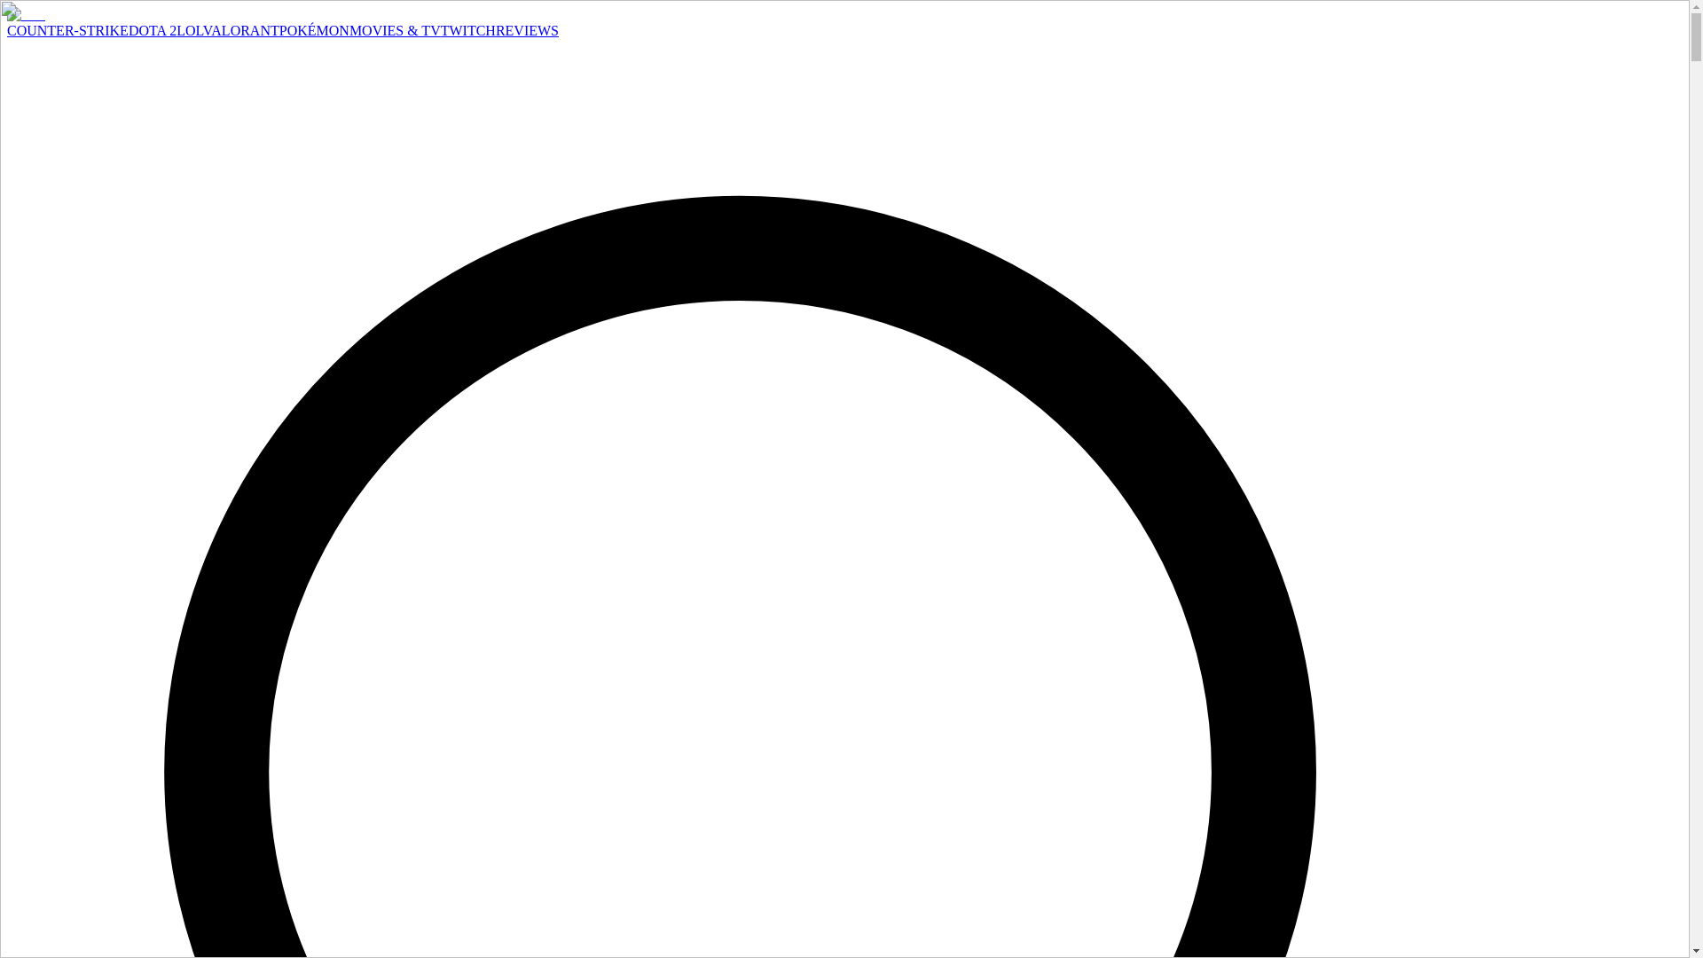  Describe the element at coordinates (153, 30) in the screenshot. I see `DOTA 2` at that location.